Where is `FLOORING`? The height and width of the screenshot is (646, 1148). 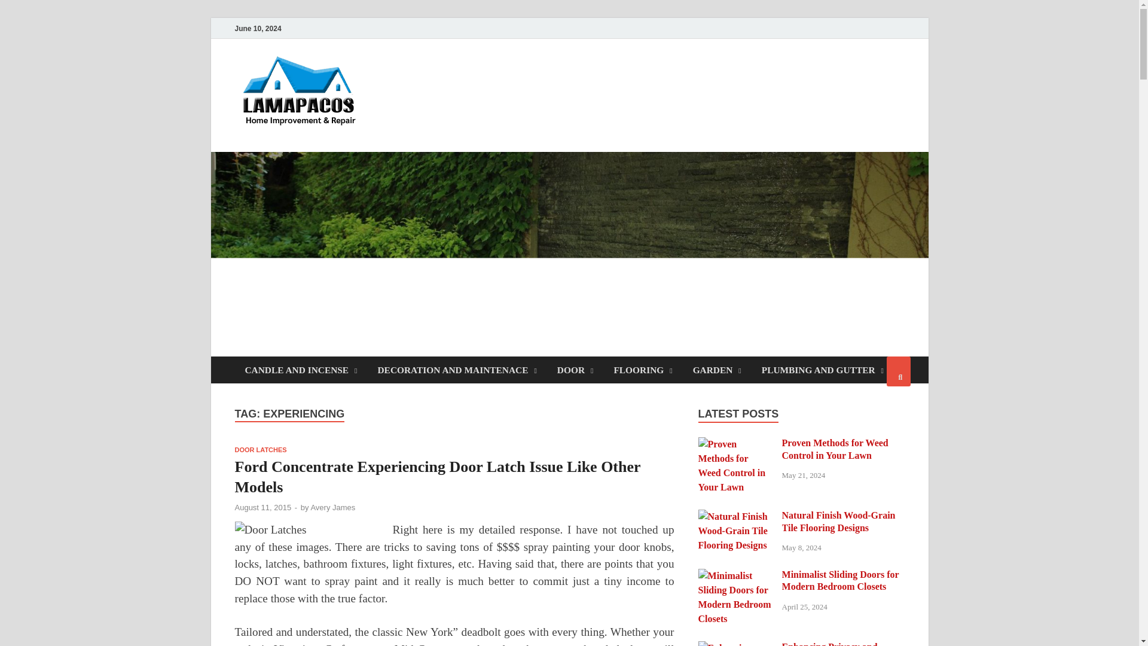 FLOORING is located at coordinates (642, 370).